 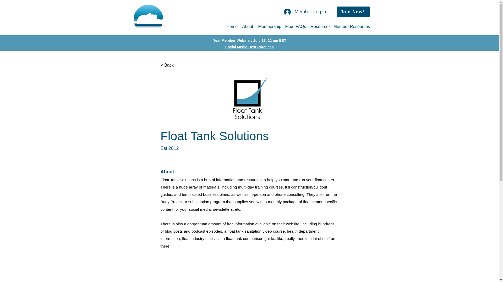 I want to click on About, so click(x=247, y=27).